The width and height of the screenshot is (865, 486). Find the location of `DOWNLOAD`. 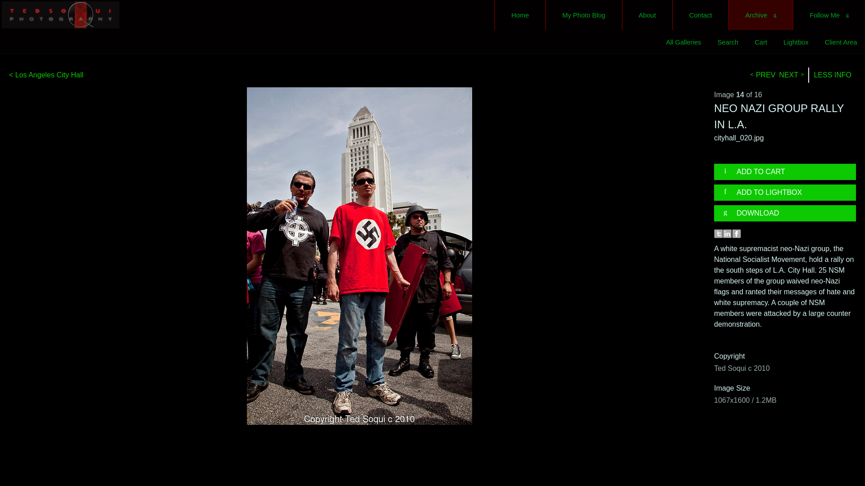

DOWNLOAD is located at coordinates (788, 213).